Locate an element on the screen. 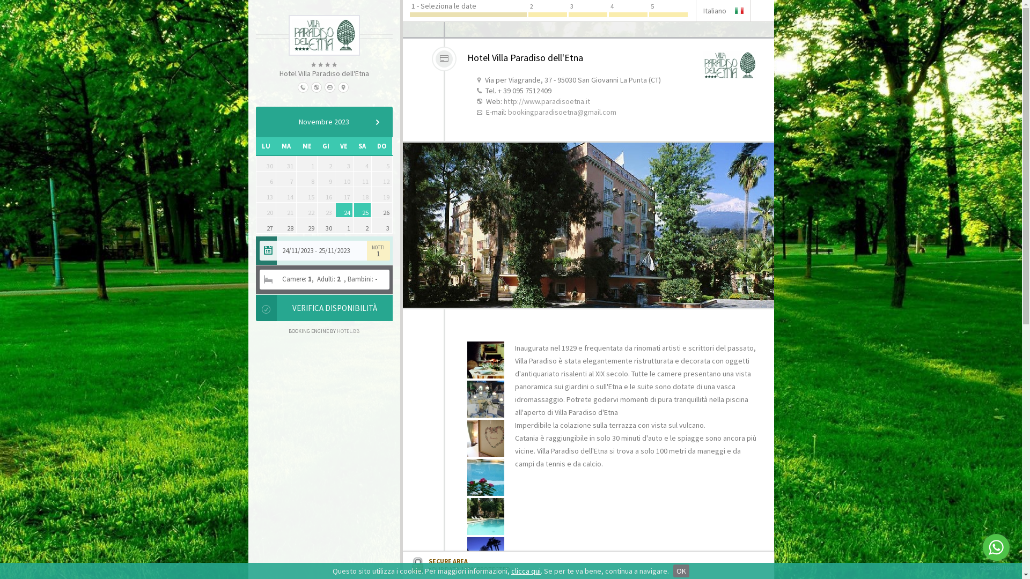 The image size is (1030, 579). 28 is located at coordinates (286, 226).